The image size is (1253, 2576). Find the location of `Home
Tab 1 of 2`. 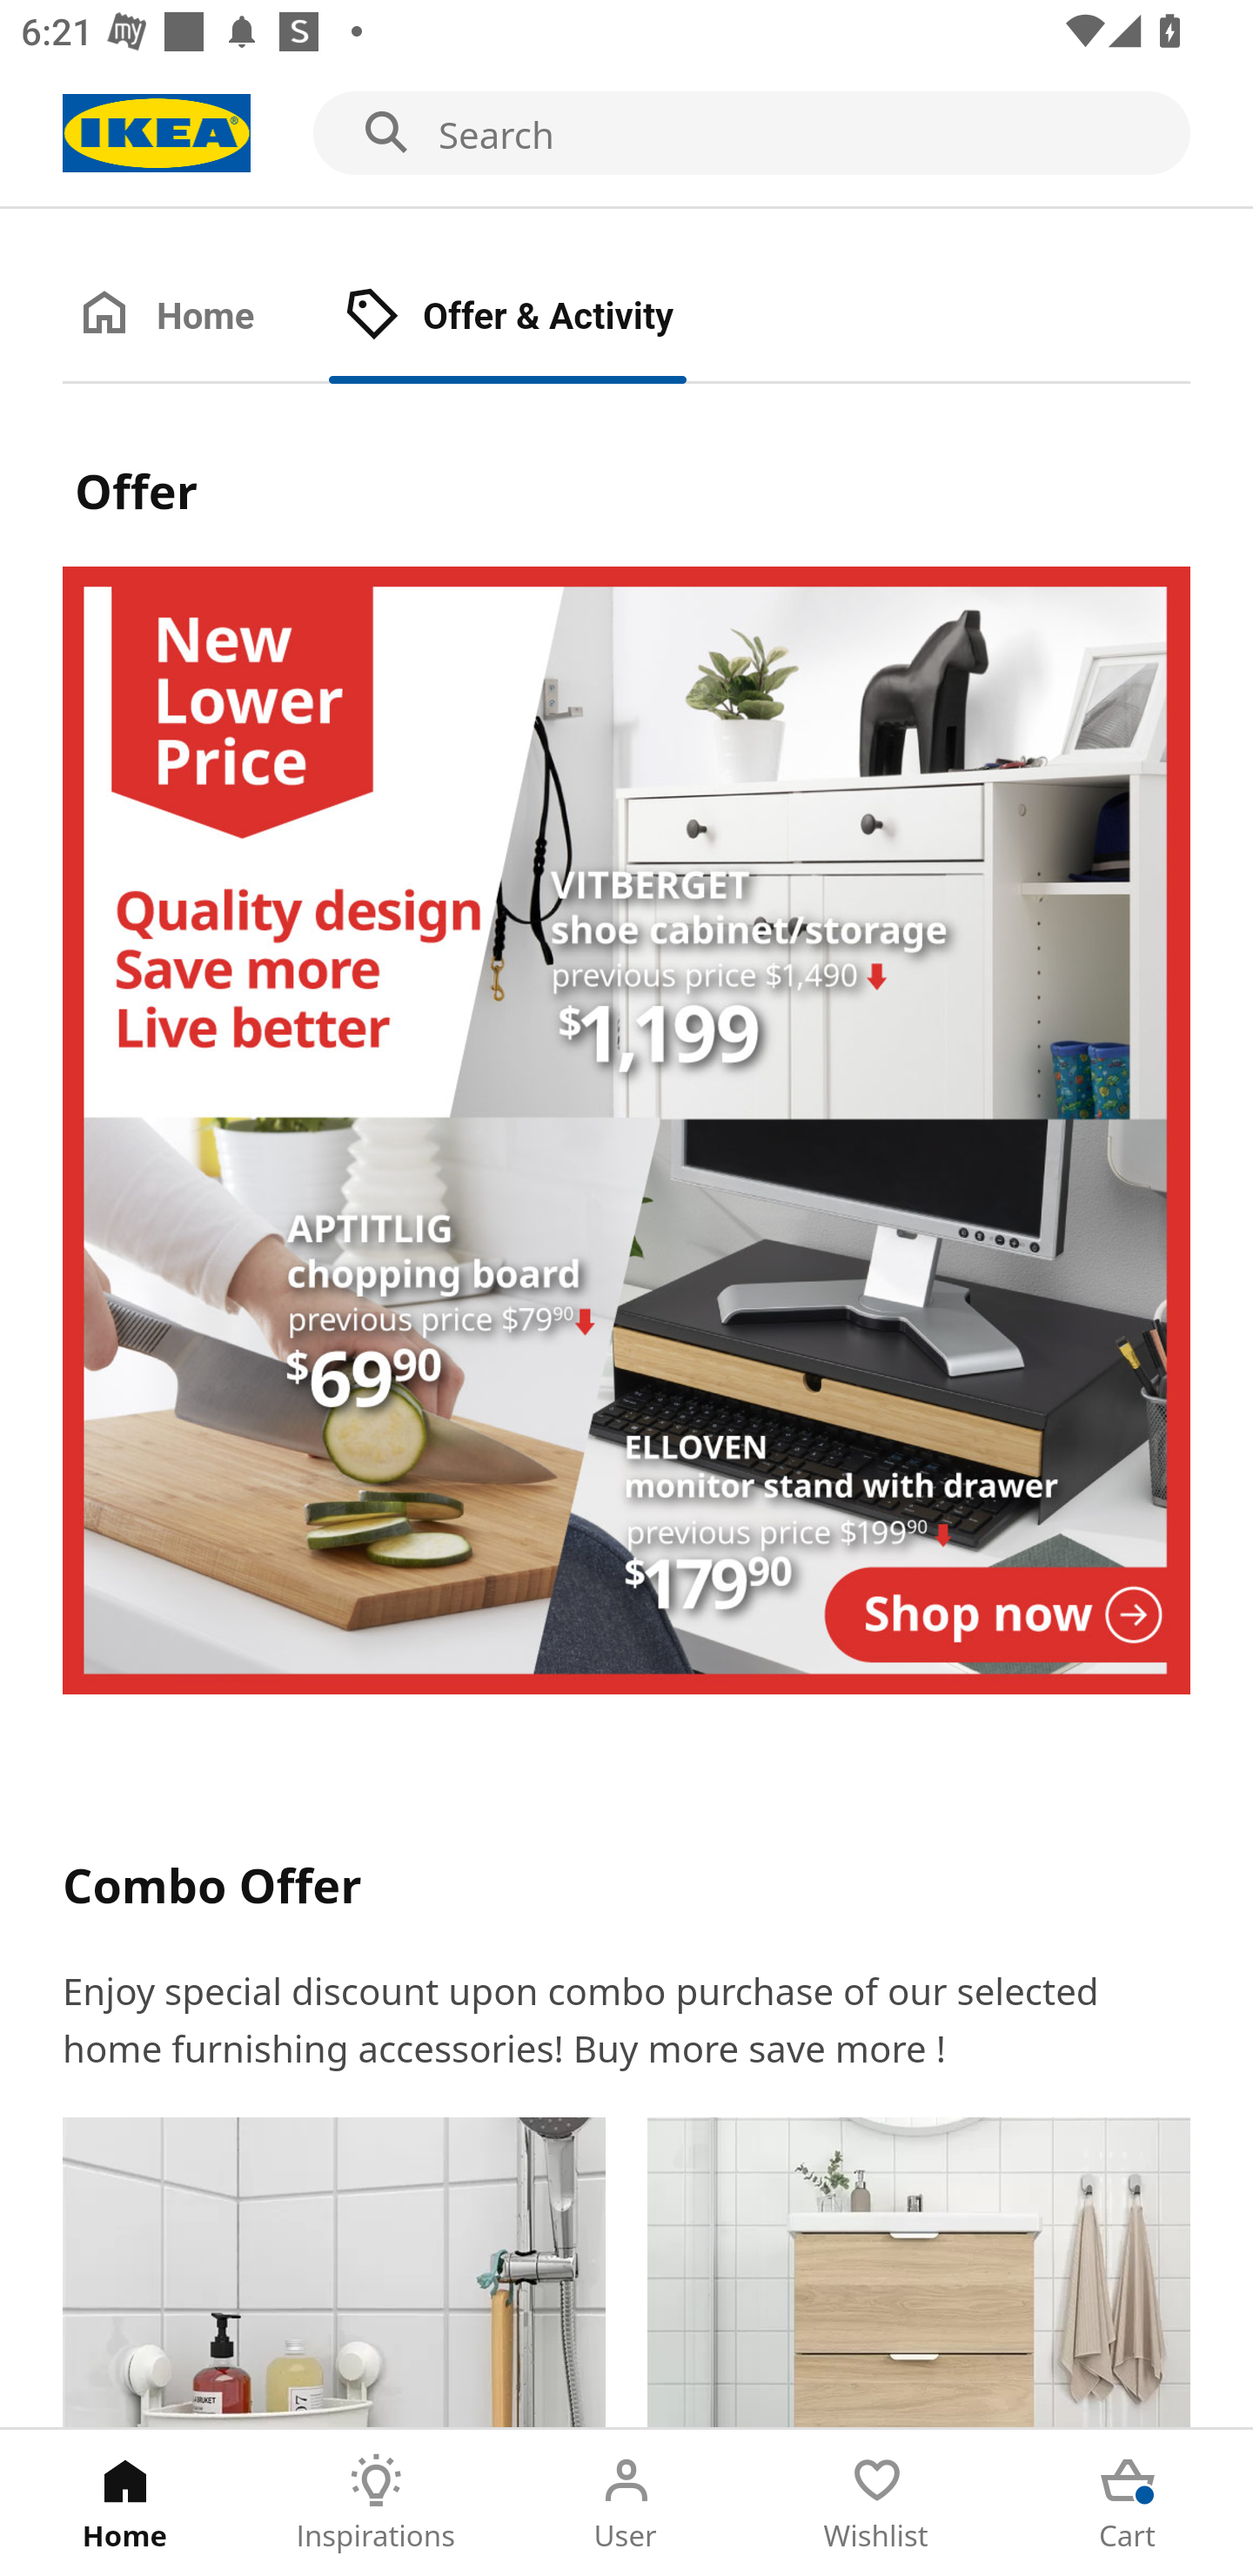

Home
Tab 1 of 2 is located at coordinates (195, 317).